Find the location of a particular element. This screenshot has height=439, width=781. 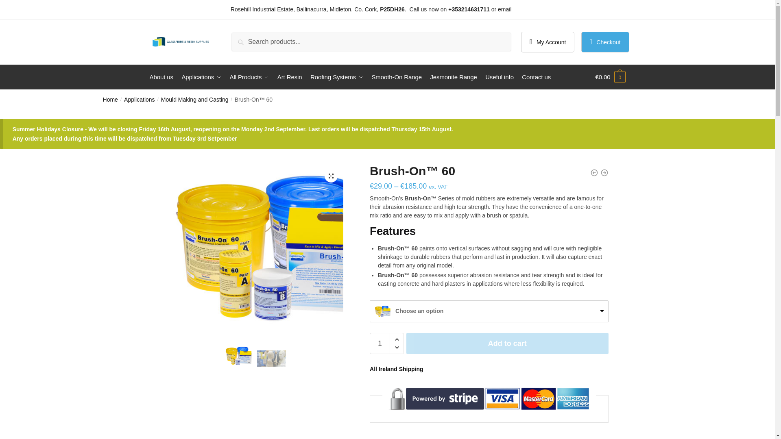

My Account is located at coordinates (548, 41).